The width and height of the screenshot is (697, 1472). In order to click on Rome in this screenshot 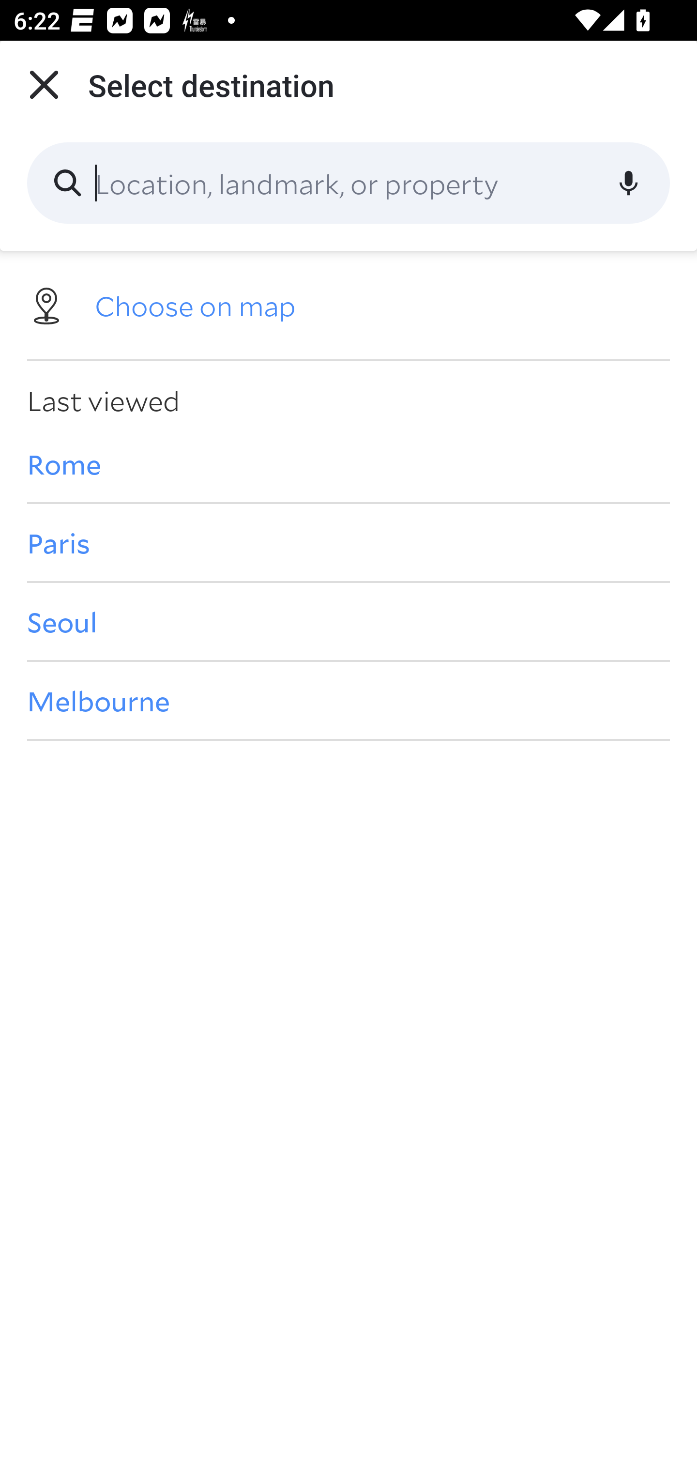, I will do `click(348, 463)`.